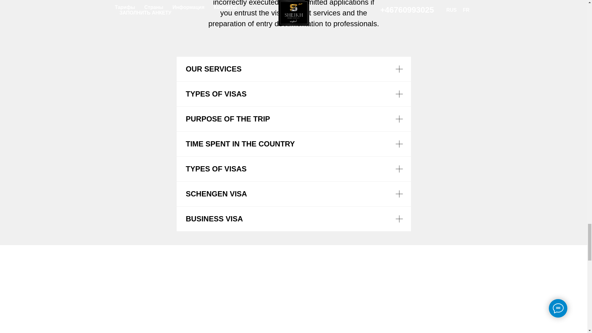  Describe the element at coordinates (294, 119) in the screenshot. I see `PURPOSE OF THE TRIP` at that location.